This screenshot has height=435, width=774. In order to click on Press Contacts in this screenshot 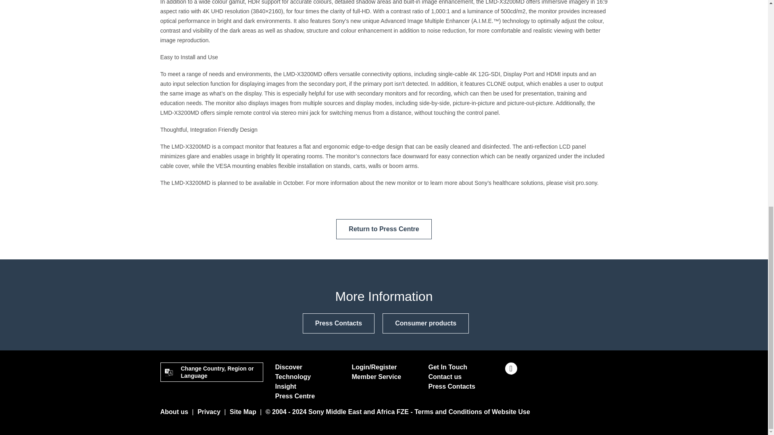, I will do `click(339, 323)`.